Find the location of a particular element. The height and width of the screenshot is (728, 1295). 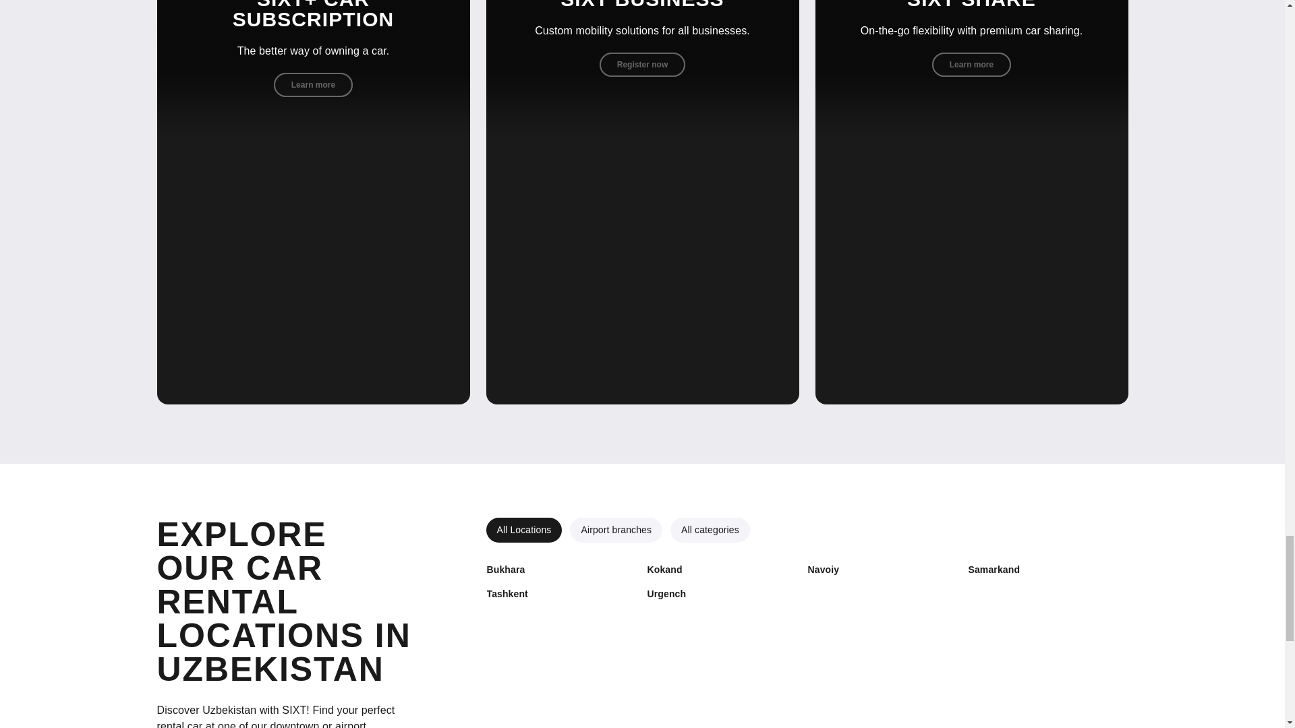

Kokand is located at coordinates (664, 570).